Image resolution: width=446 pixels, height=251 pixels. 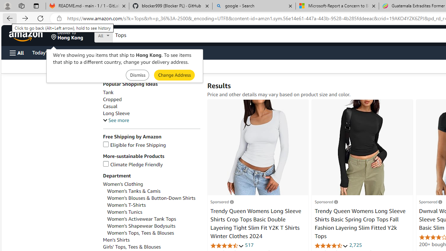 I want to click on Women's Activewear Tank Tops, so click(x=141, y=219).